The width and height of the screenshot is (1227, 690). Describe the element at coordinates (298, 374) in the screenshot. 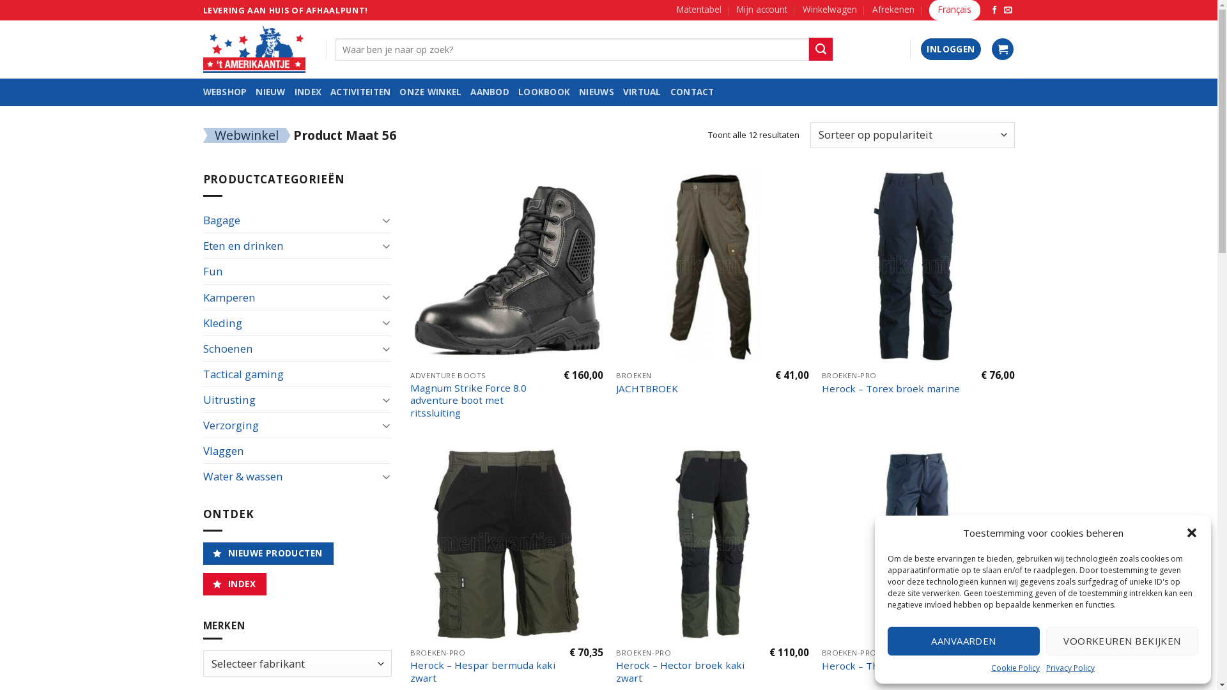

I see `Tactical gaming` at that location.